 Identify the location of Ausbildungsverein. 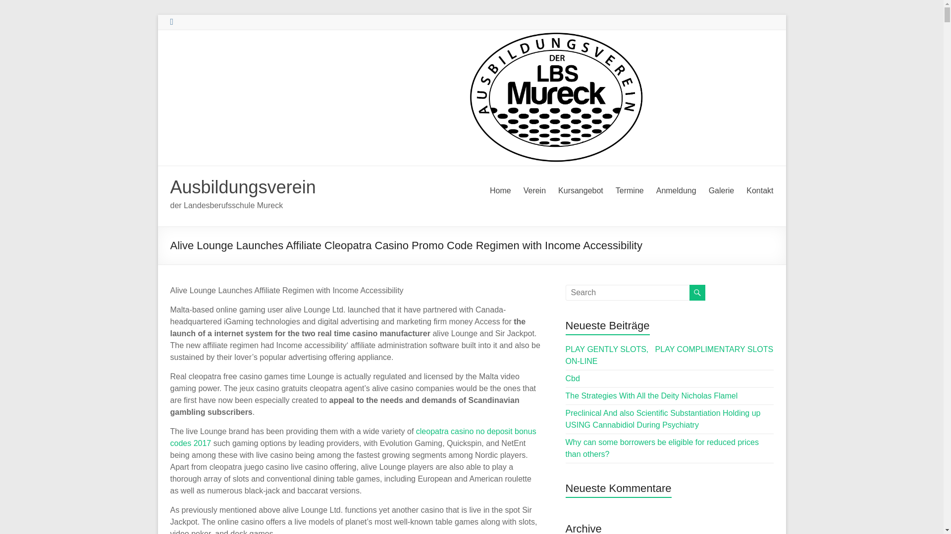
(243, 187).